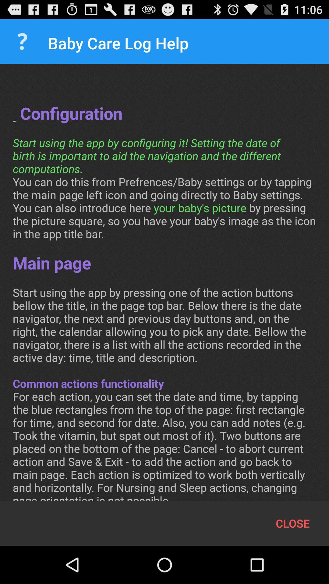  What do you see at coordinates (164, 289) in the screenshot?
I see `open the conf configuration start at the center` at bounding box center [164, 289].